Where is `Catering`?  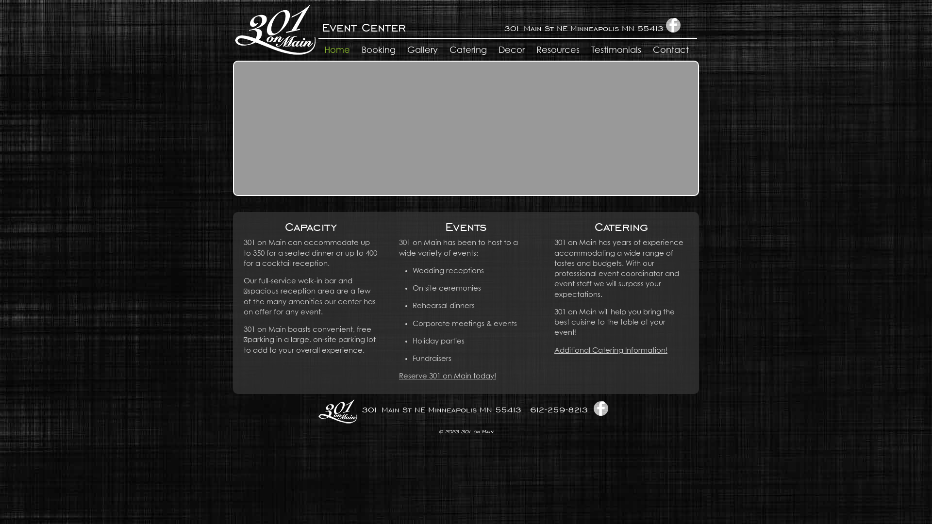 Catering is located at coordinates (468, 50).